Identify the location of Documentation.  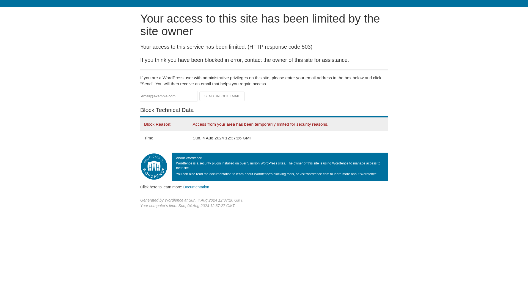
(196, 187).